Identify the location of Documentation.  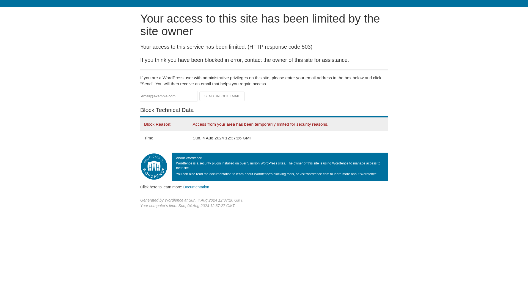
(196, 187).